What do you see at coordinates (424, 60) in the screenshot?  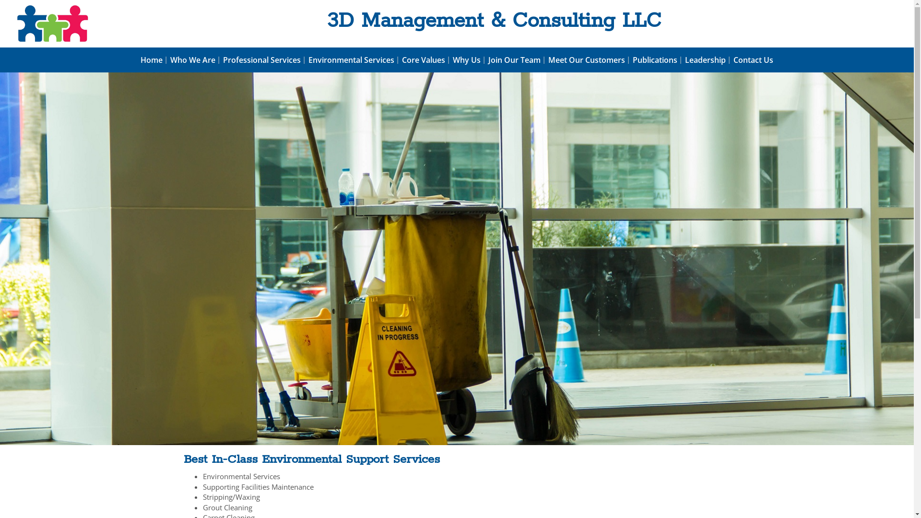 I see `Core Values` at bounding box center [424, 60].